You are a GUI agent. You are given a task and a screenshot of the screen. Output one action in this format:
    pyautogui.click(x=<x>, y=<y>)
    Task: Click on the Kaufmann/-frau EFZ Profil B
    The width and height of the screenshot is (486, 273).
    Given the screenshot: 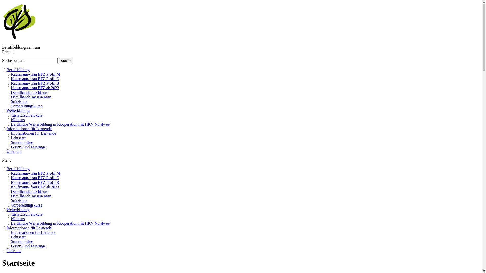 What is the action you would take?
    pyautogui.click(x=35, y=183)
    